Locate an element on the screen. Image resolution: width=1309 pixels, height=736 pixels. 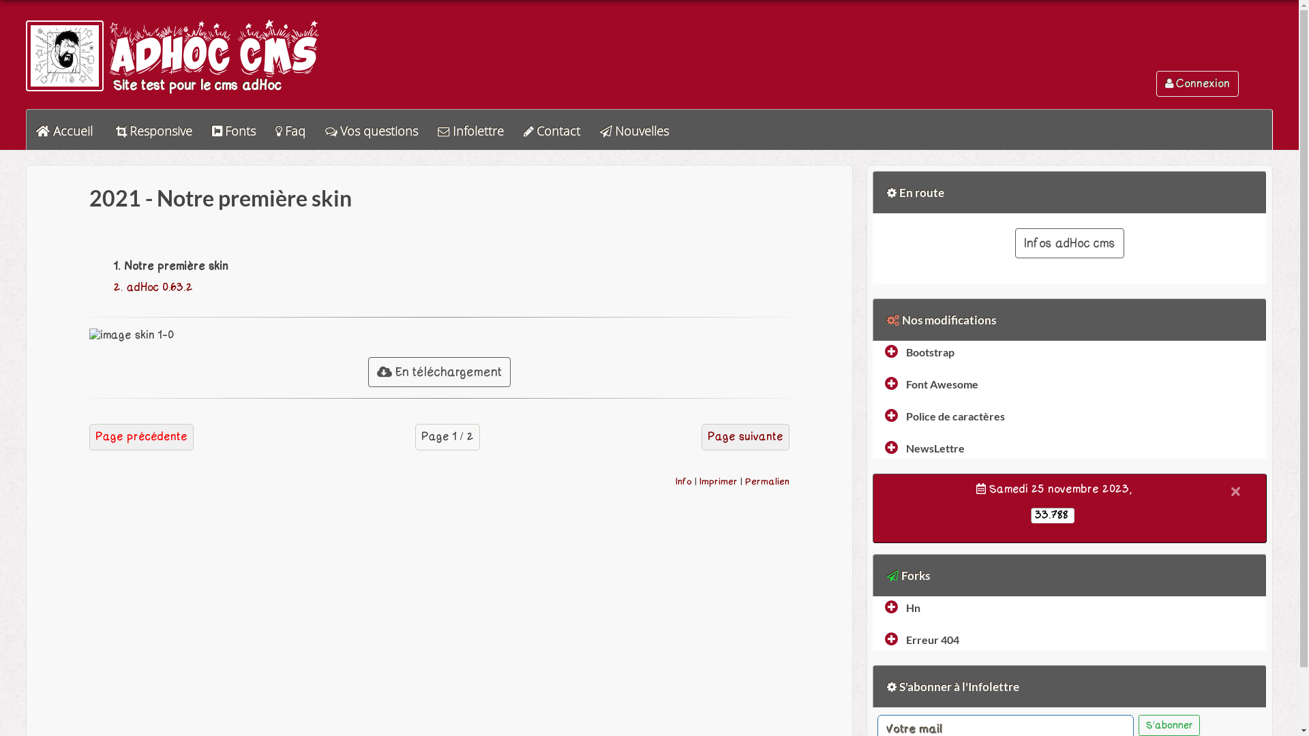
Info is located at coordinates (684, 481).